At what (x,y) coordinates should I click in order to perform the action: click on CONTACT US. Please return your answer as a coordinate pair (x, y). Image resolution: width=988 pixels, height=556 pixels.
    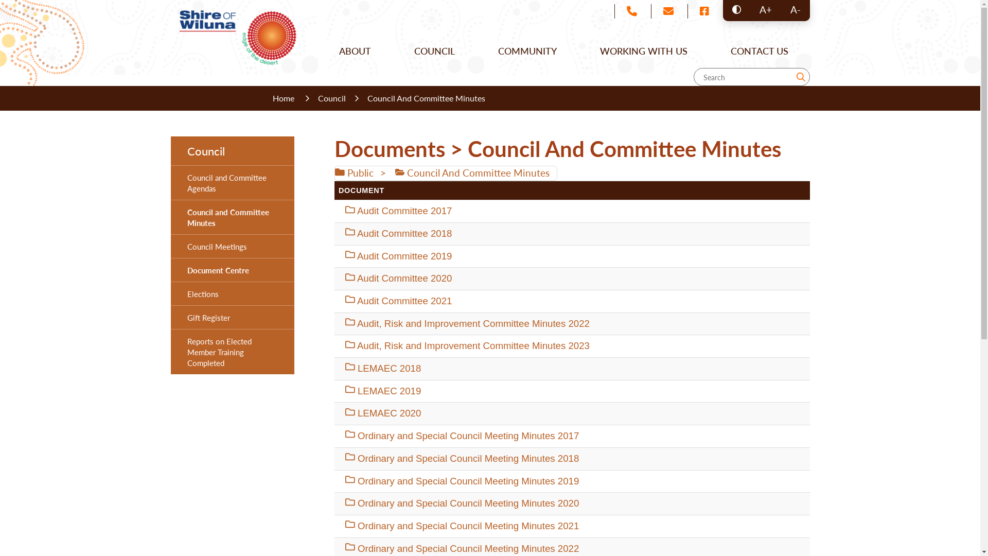
    Looking at the image, I should click on (760, 50).